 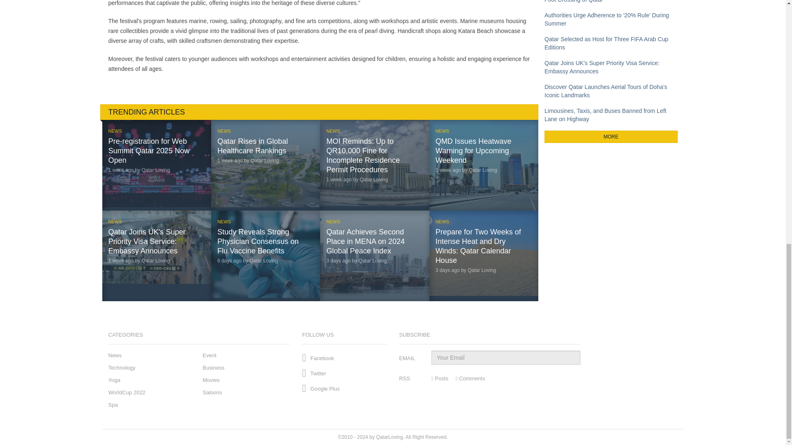 I want to click on QMD Issues Heatwave Warning for Upcoming Weekend, so click(x=474, y=150).